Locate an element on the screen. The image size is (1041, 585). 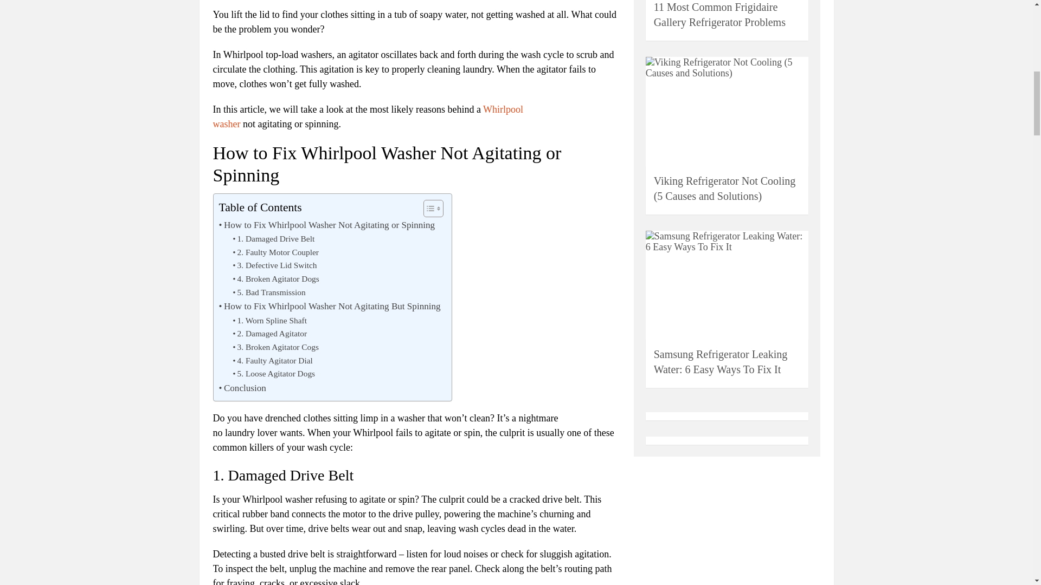
How to Fix Whirlpool Washer Not Agitating or Spinning is located at coordinates (326, 224).